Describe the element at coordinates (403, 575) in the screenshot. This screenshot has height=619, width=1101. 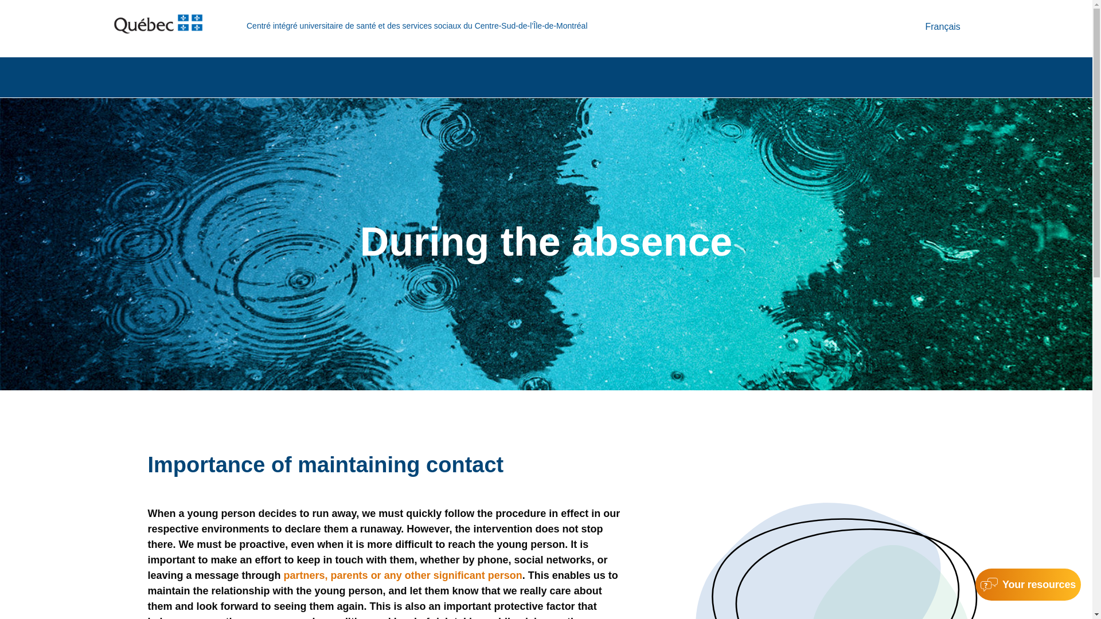
I see `partners, parents or any other significant person` at that location.